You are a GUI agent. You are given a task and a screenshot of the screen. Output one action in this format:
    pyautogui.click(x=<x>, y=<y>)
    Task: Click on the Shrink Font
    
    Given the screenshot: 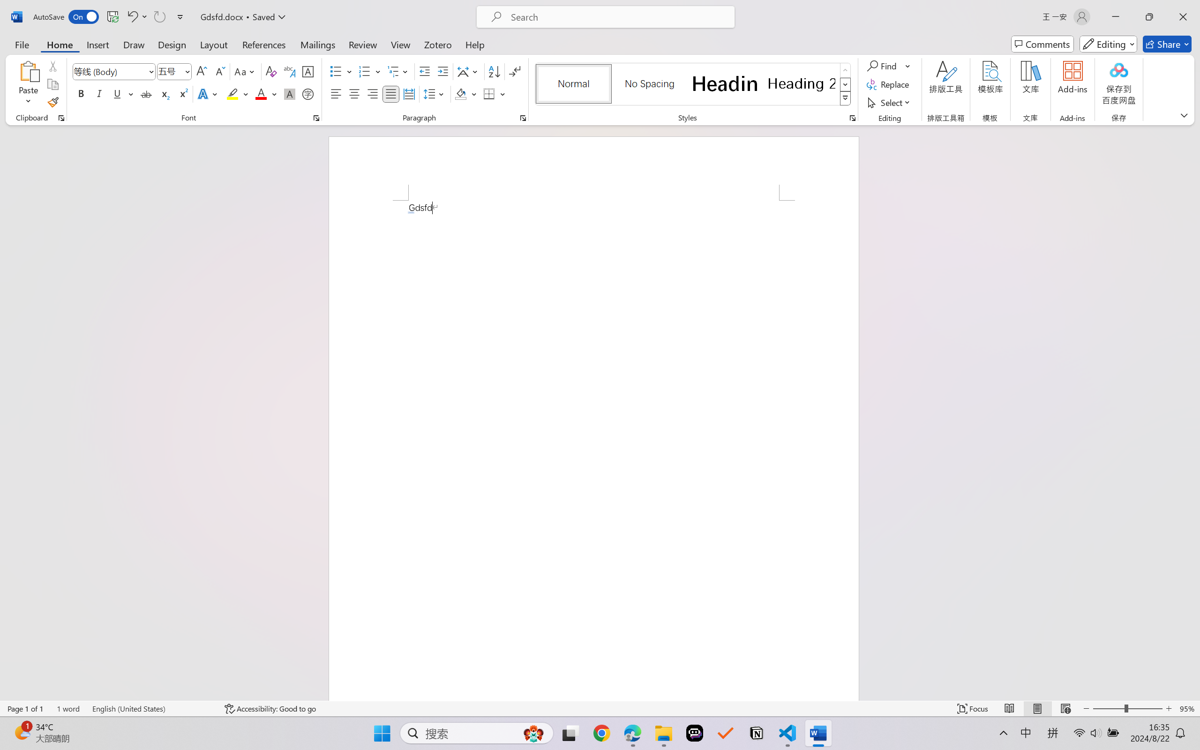 What is the action you would take?
    pyautogui.click(x=219, y=71)
    